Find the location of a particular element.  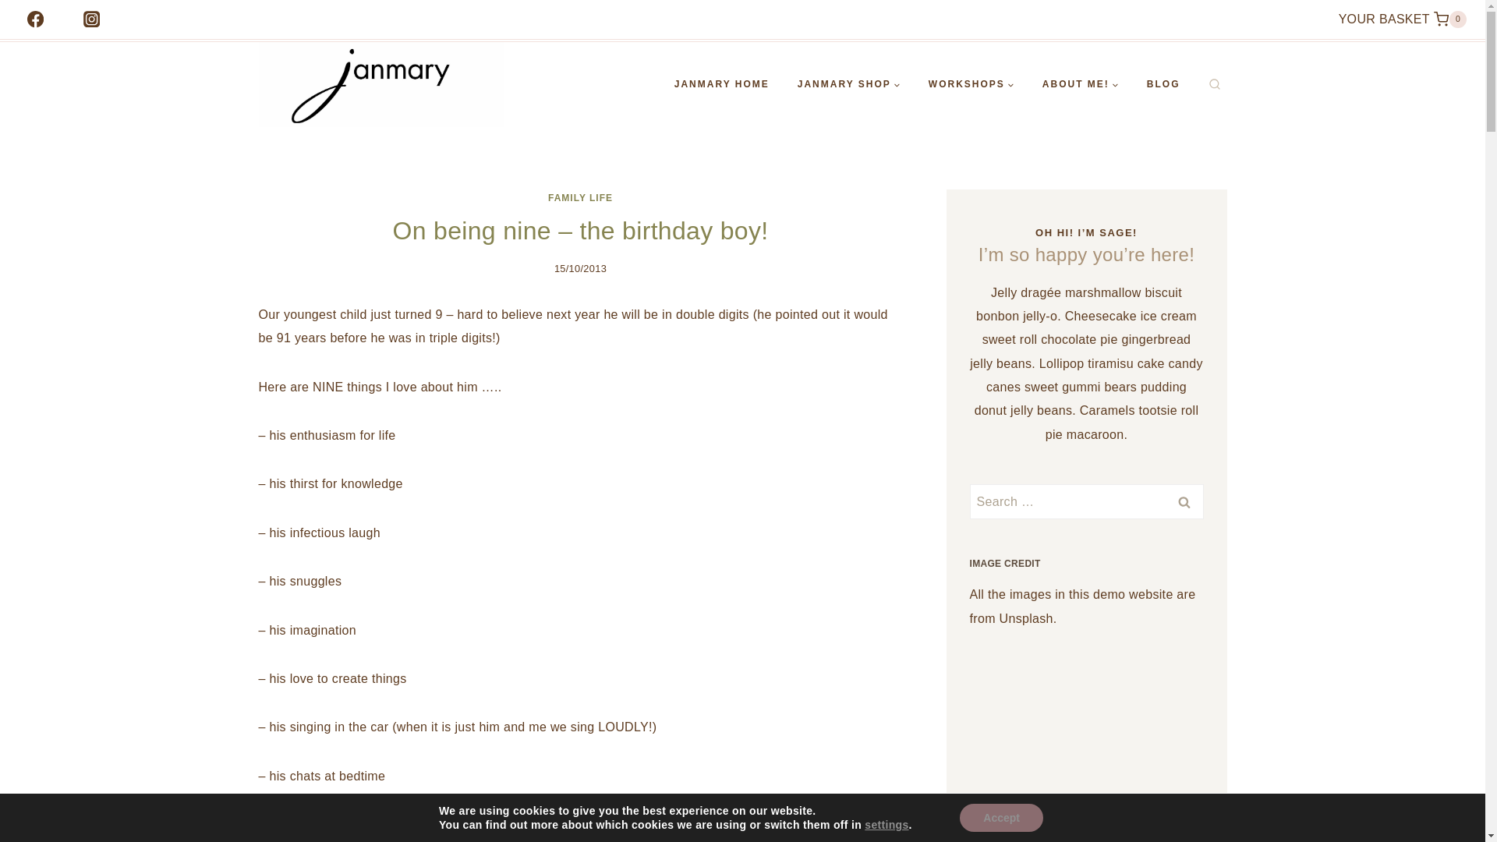

BLOG is located at coordinates (721, 84).